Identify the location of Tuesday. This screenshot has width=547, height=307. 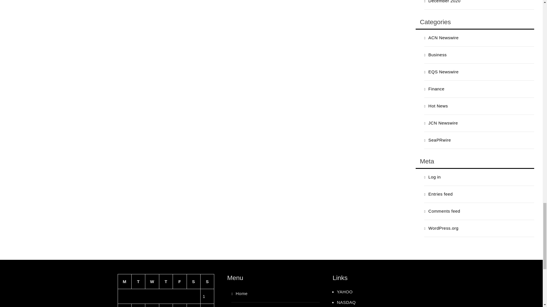
(138, 282).